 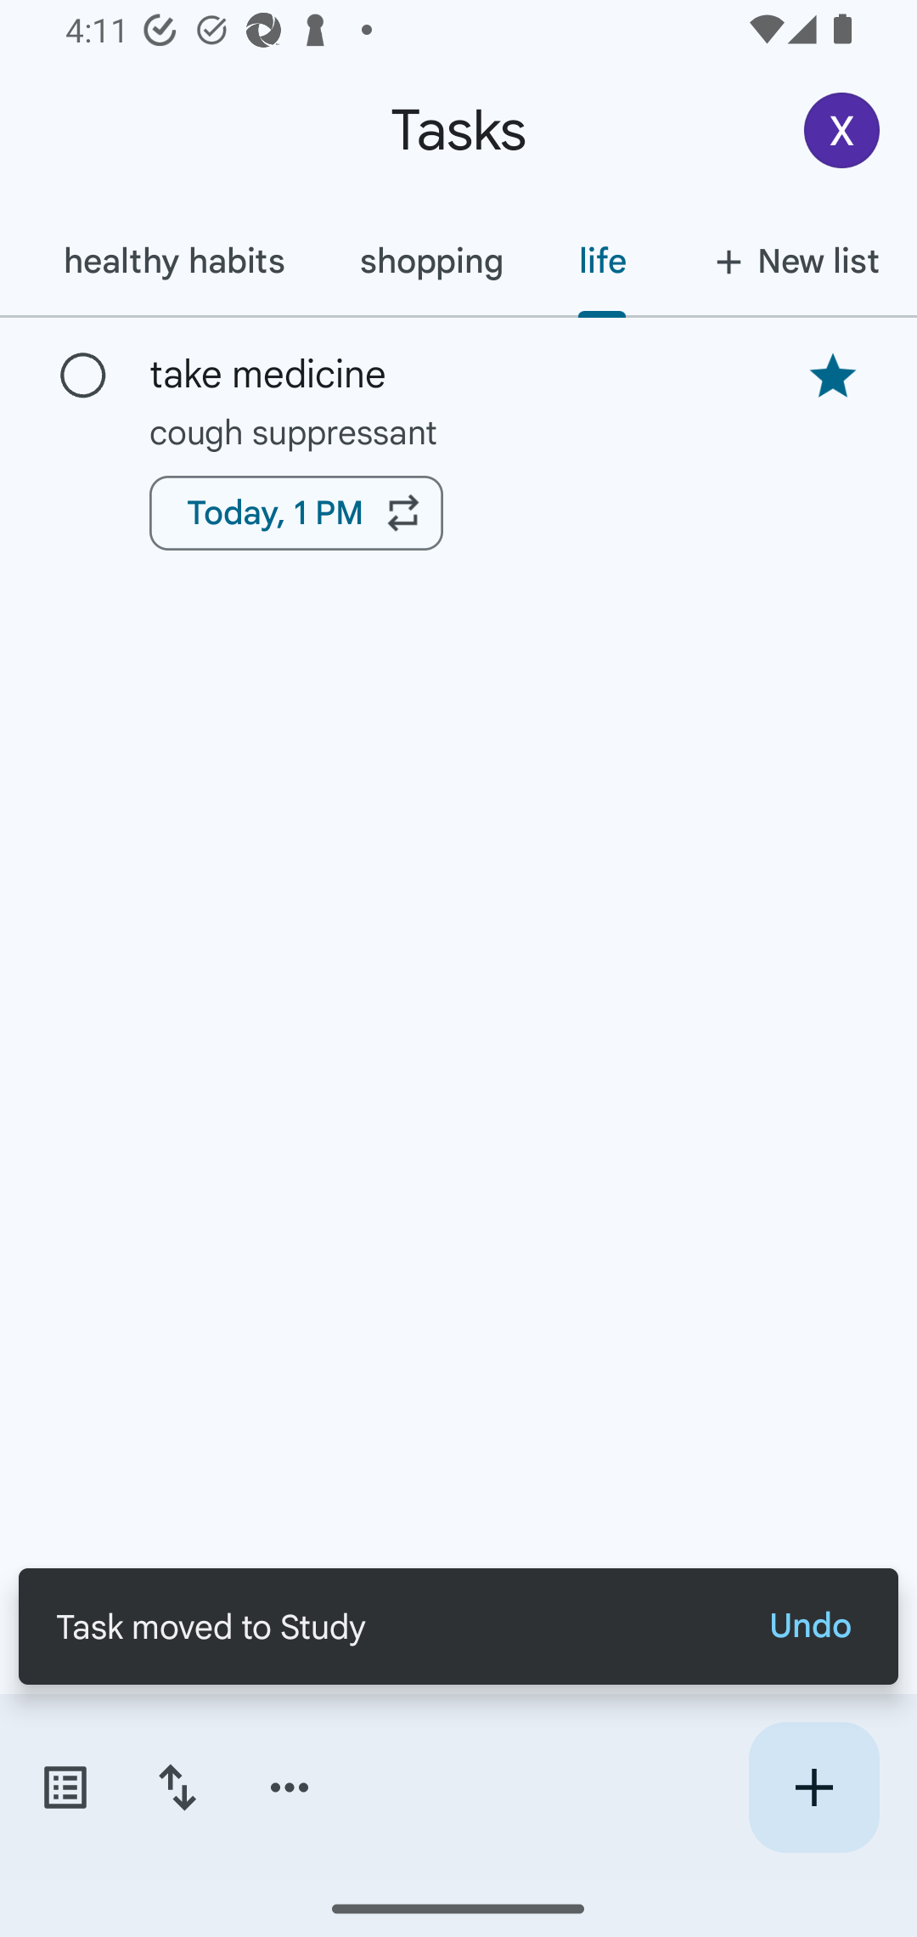 What do you see at coordinates (431, 261) in the screenshot?
I see `shopping` at bounding box center [431, 261].